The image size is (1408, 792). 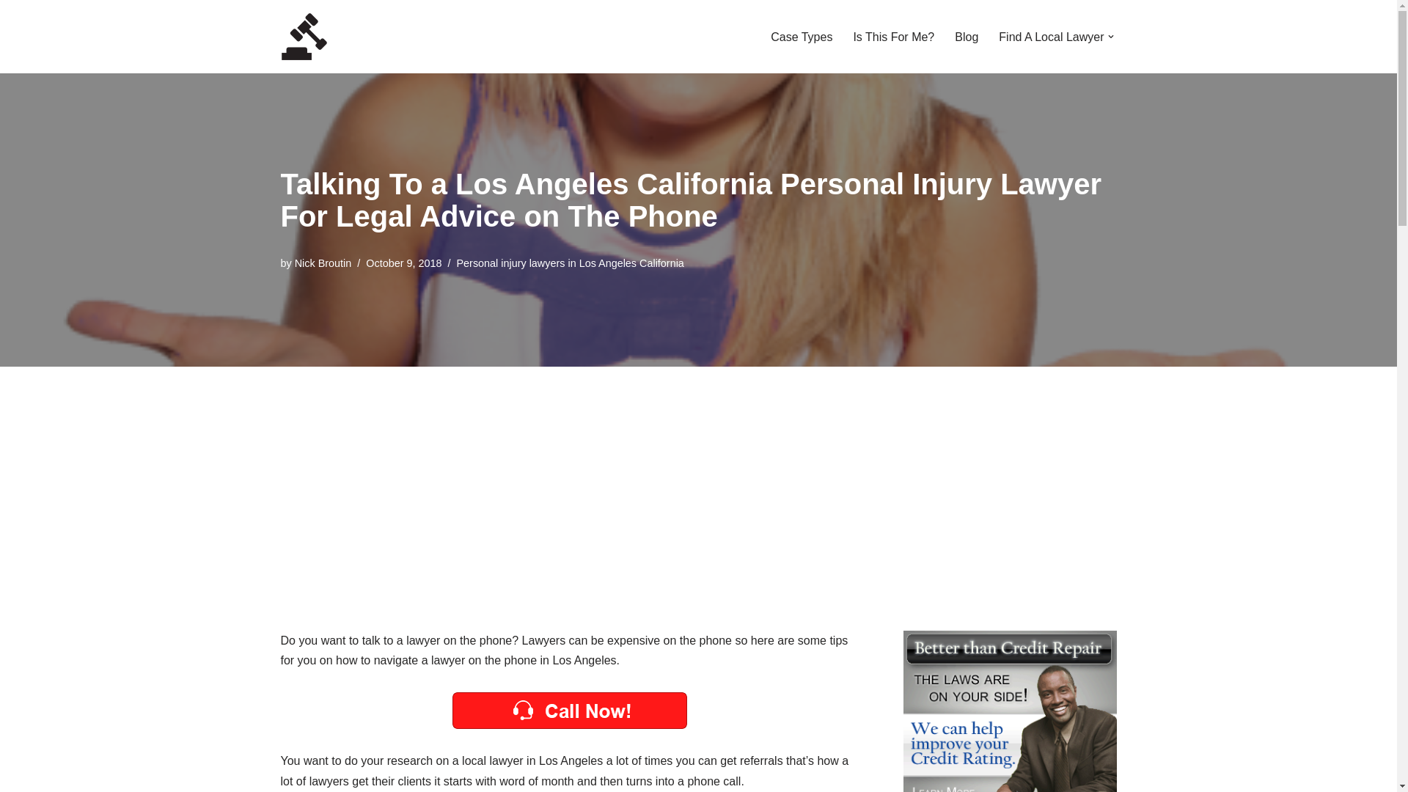 What do you see at coordinates (569, 263) in the screenshot?
I see `Personal injury lawyers in Los Angeles California` at bounding box center [569, 263].